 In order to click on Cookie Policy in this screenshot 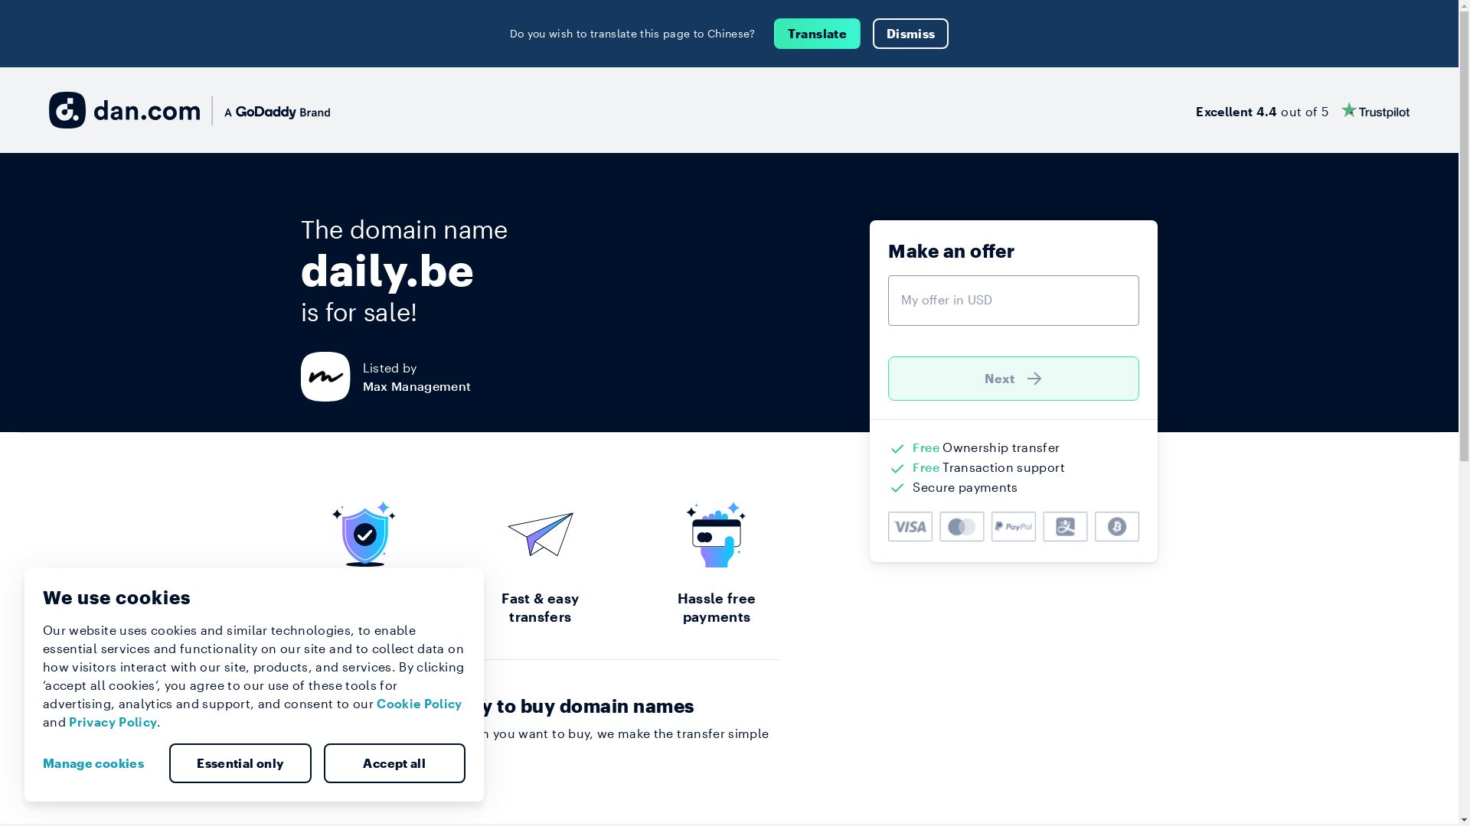, I will do `click(420, 704)`.